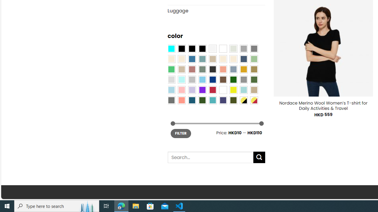 The height and width of the screenshot is (212, 378). What do you see at coordinates (233, 48) in the screenshot?
I see `Ash Gray` at bounding box center [233, 48].